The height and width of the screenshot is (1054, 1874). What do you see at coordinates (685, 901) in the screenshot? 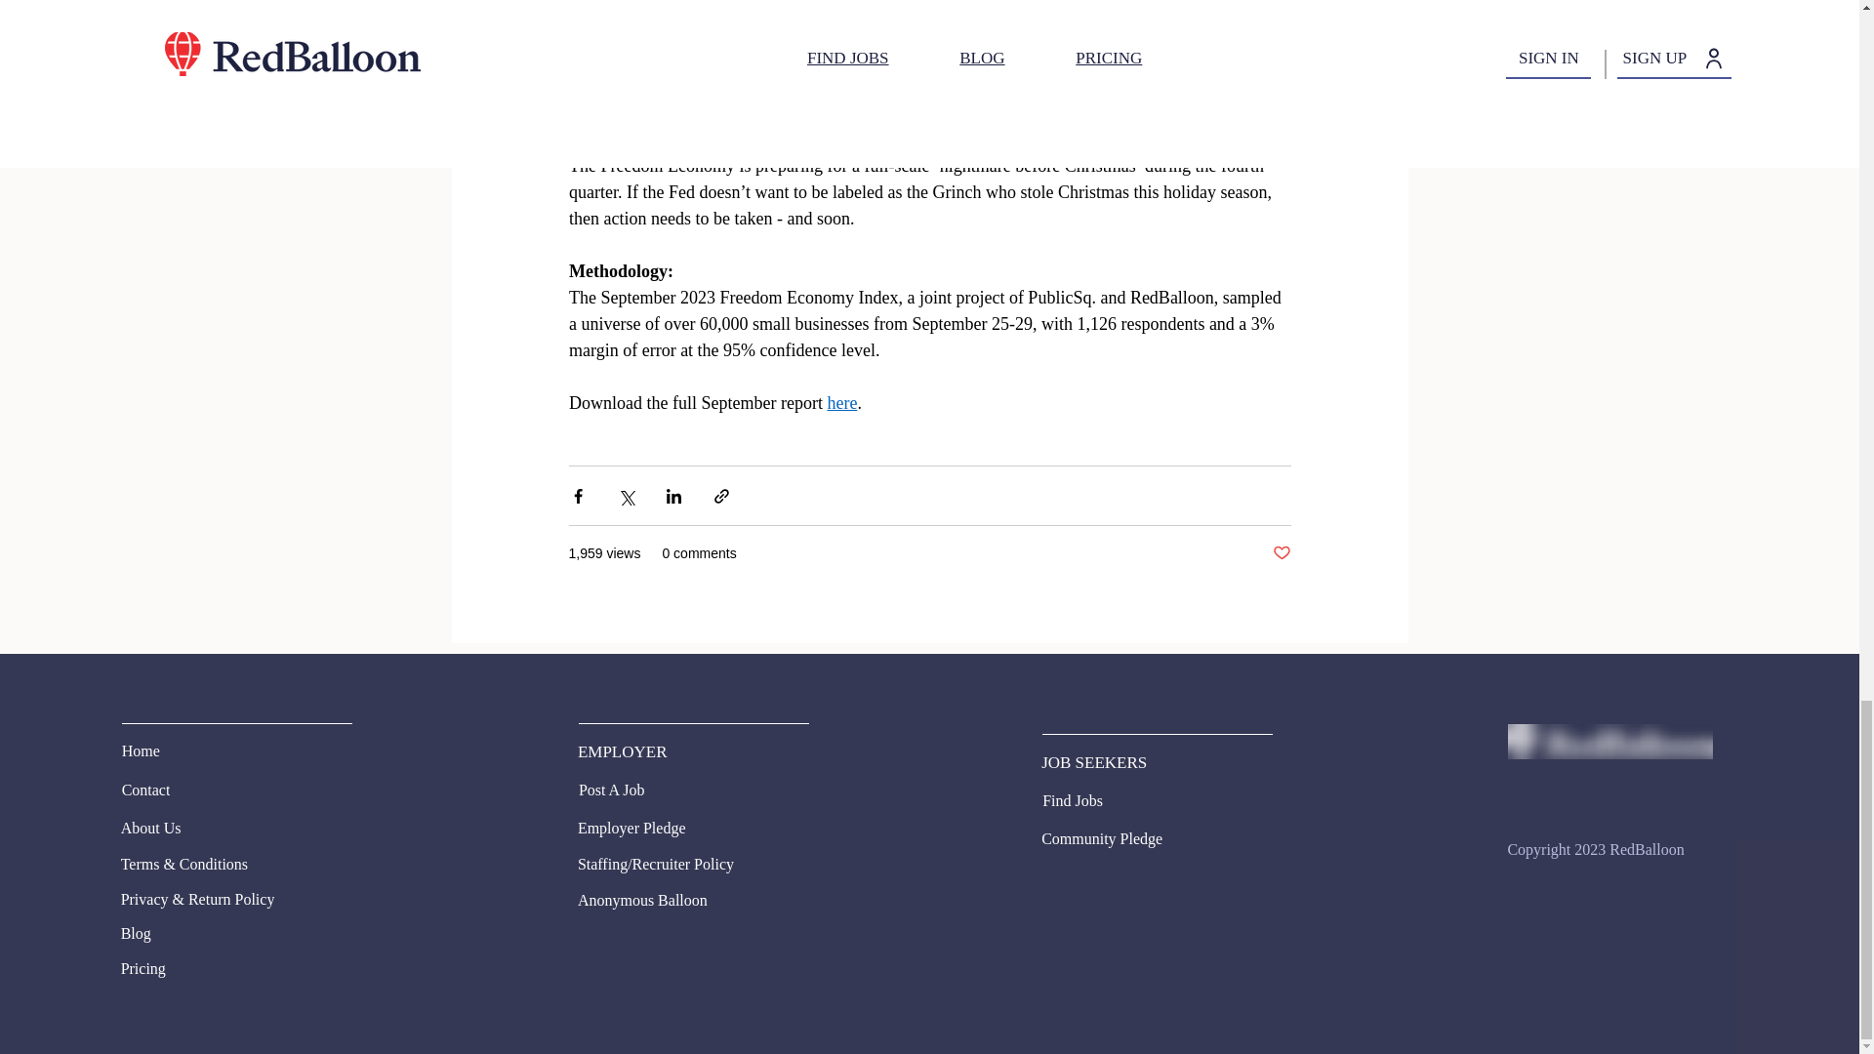
I see `Anonymous Balloon` at bounding box center [685, 901].